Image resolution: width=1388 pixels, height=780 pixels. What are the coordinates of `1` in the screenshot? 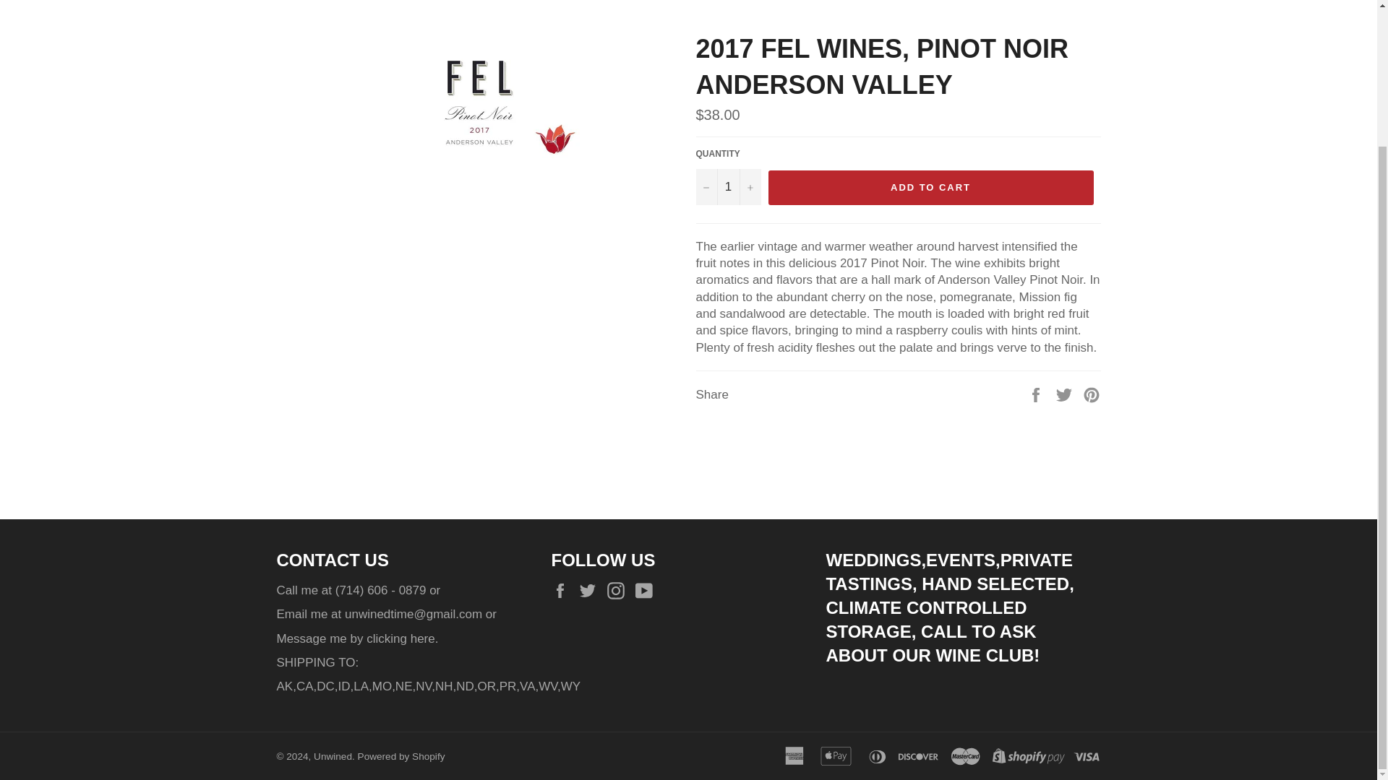 It's located at (727, 186).